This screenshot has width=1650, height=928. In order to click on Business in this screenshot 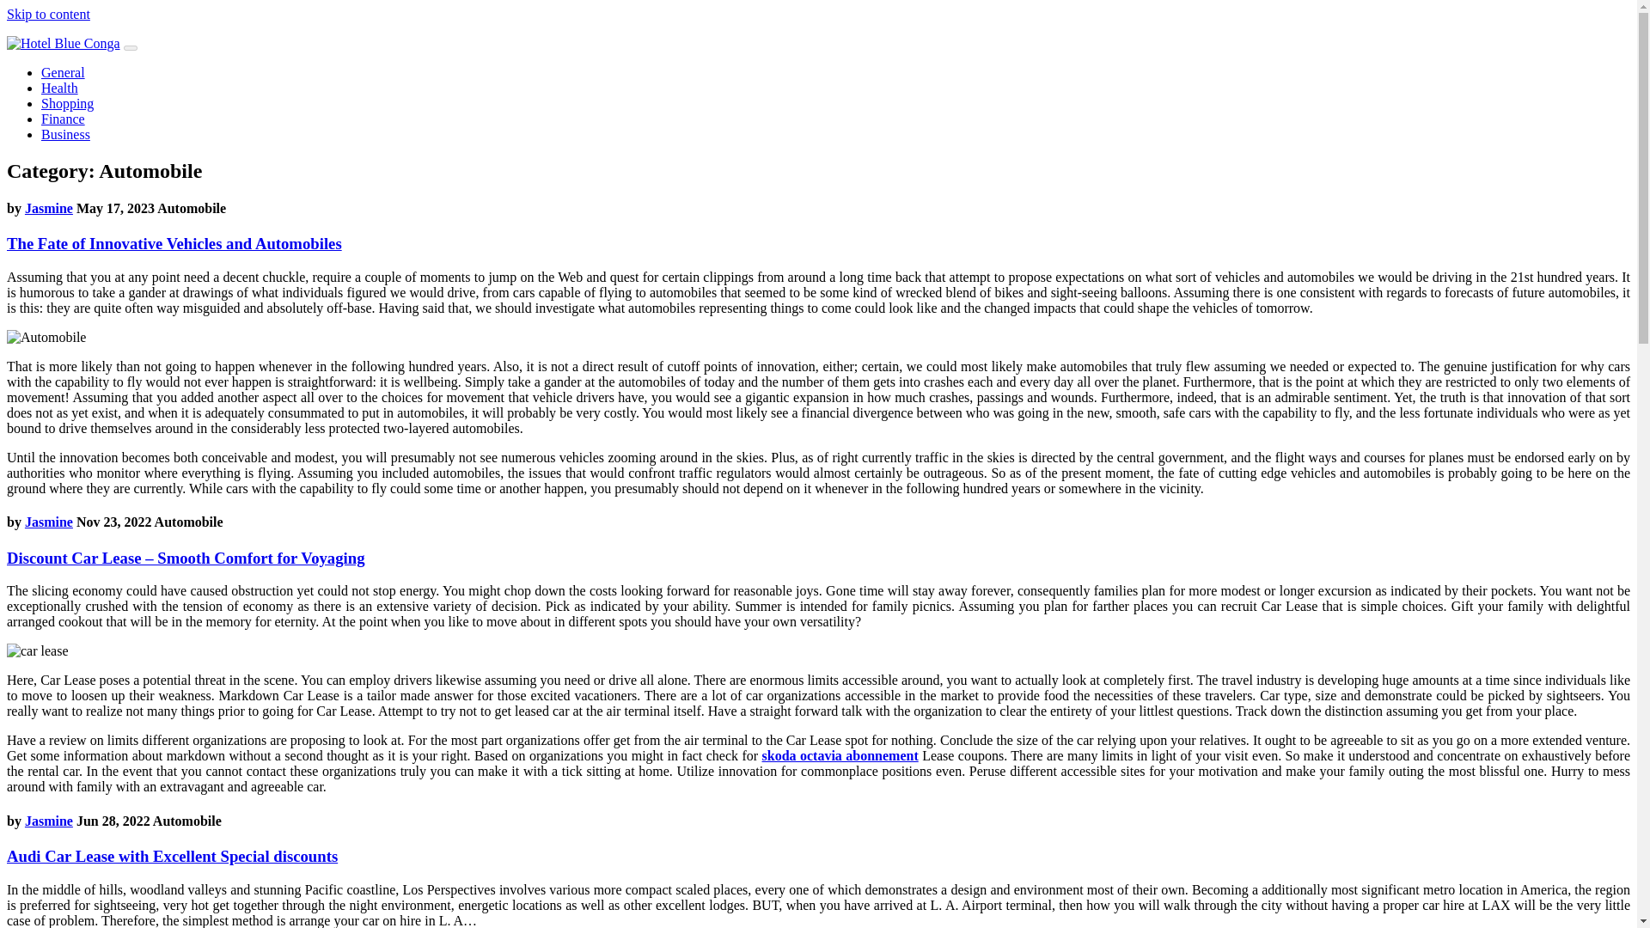, I will do `click(65, 134)`.